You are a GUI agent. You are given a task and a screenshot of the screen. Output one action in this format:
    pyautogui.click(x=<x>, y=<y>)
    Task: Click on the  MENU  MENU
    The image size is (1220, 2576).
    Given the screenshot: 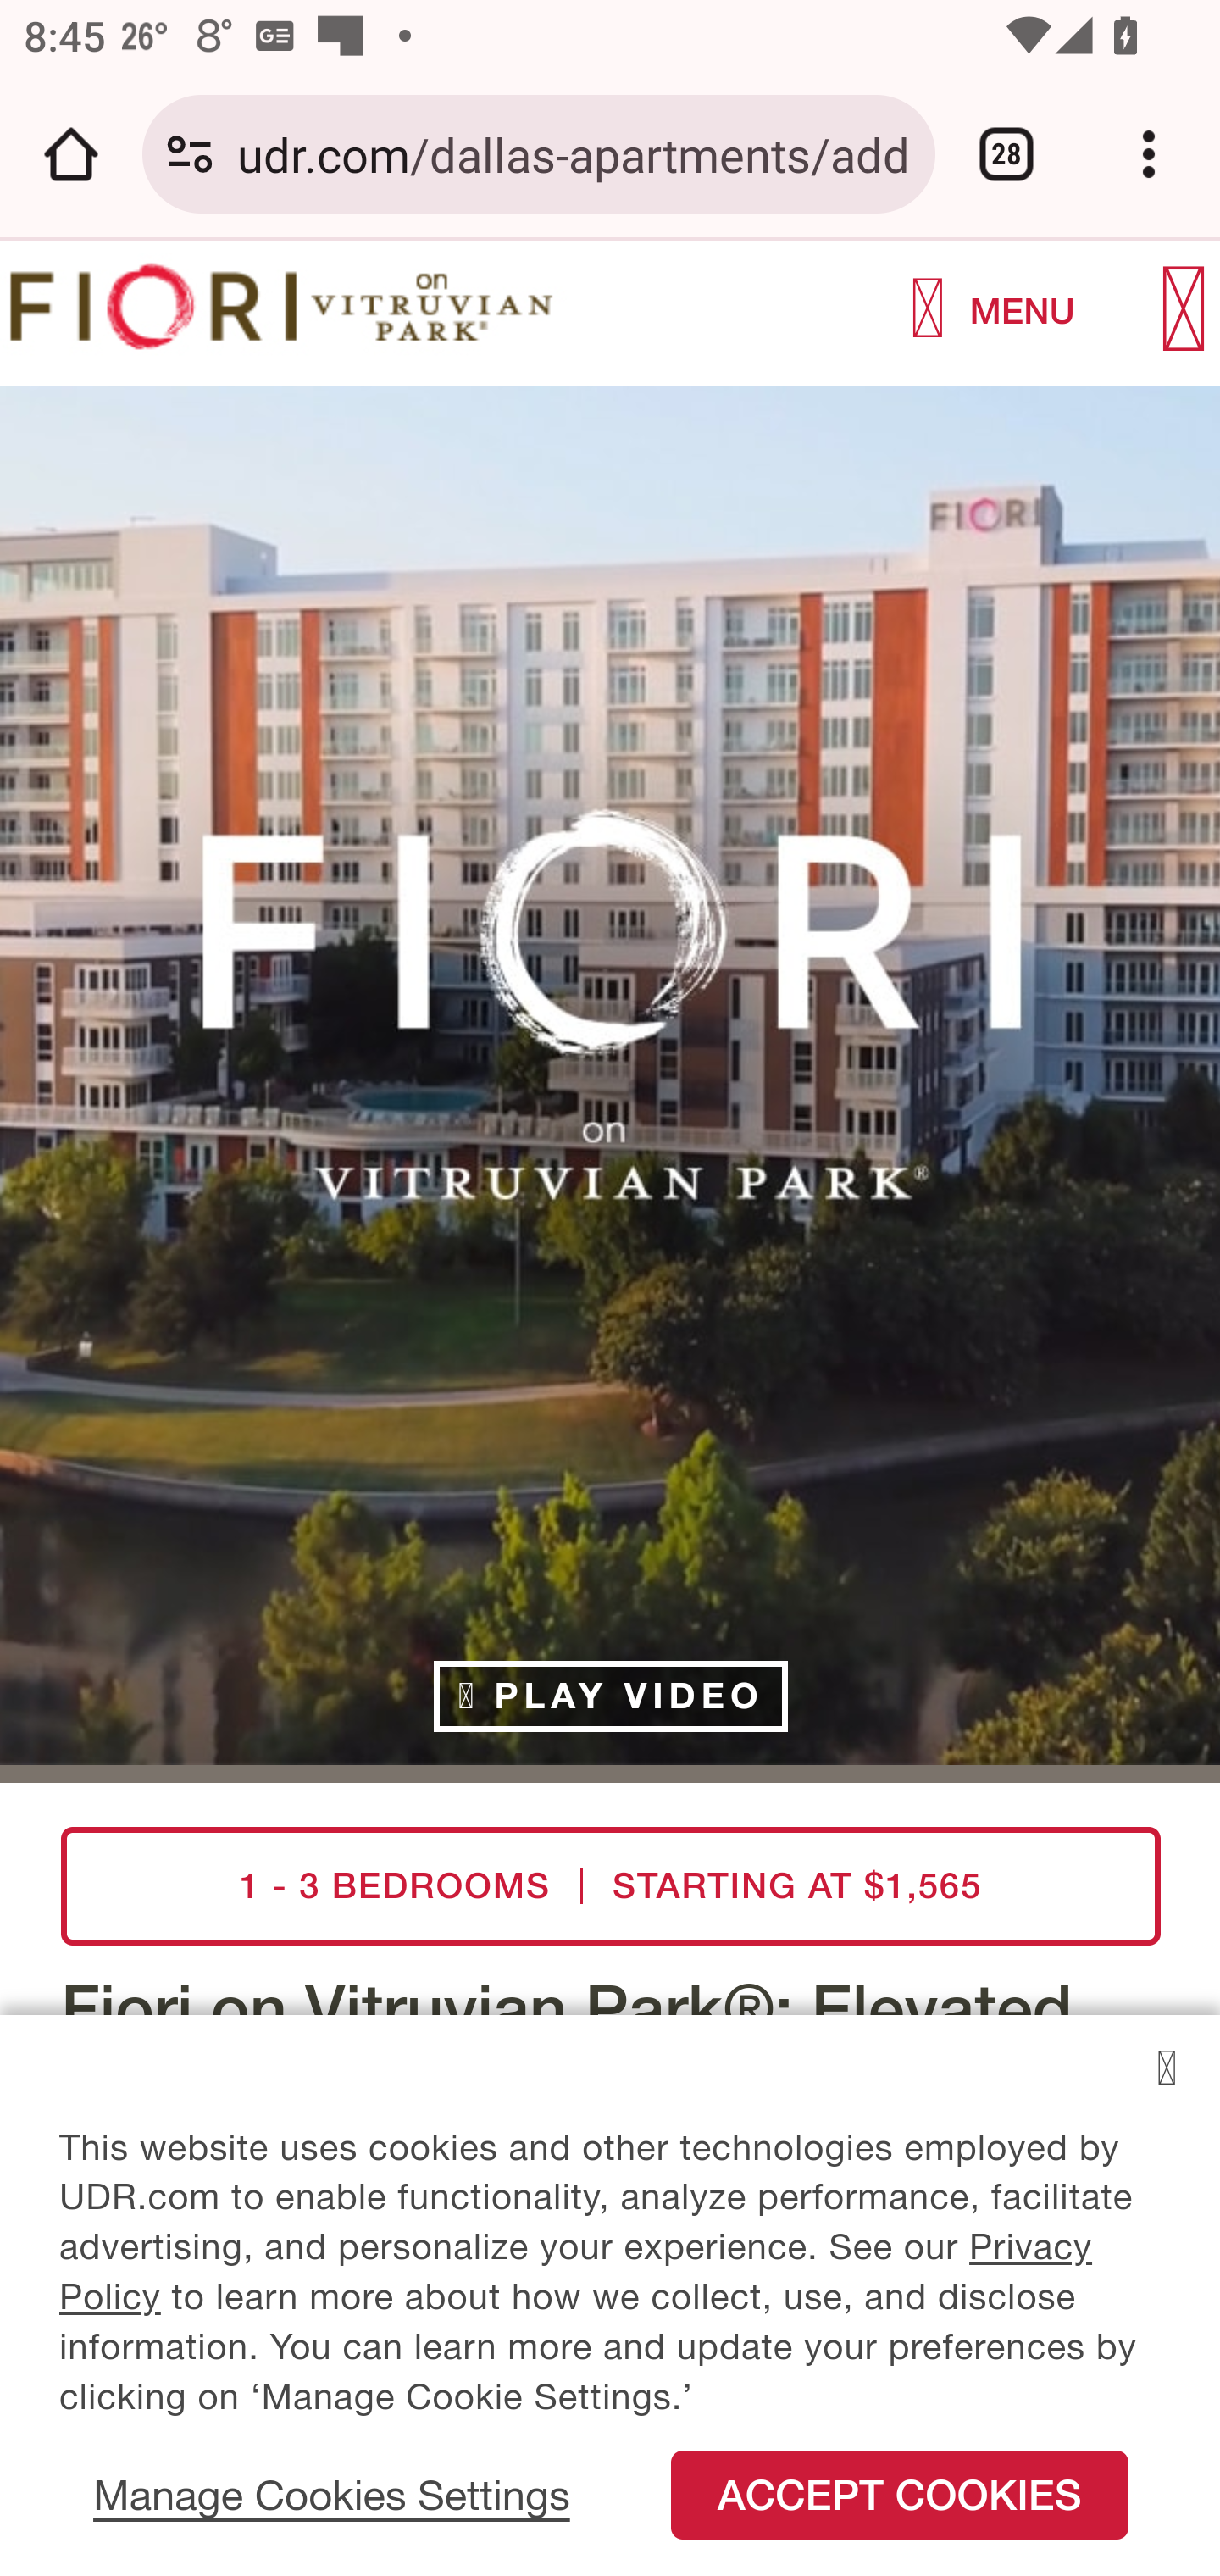 What is the action you would take?
    pyautogui.click(x=1078, y=313)
    